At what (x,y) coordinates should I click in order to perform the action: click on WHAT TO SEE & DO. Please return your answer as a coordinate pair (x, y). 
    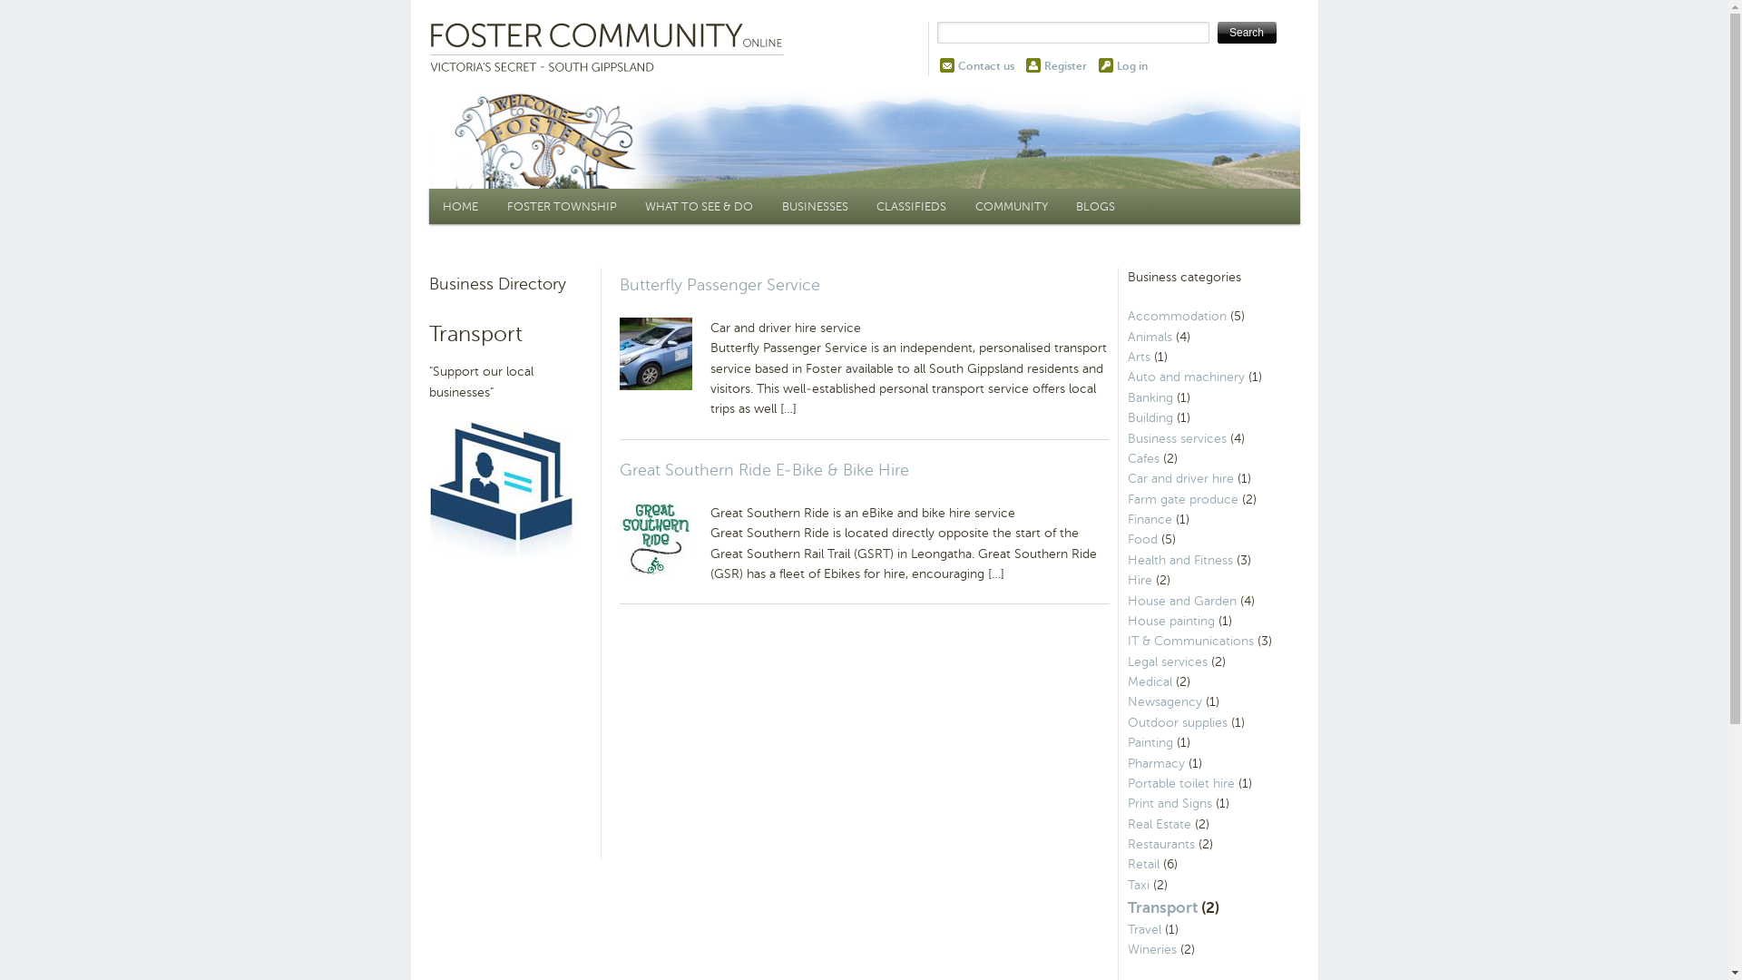
    Looking at the image, I should click on (700, 207).